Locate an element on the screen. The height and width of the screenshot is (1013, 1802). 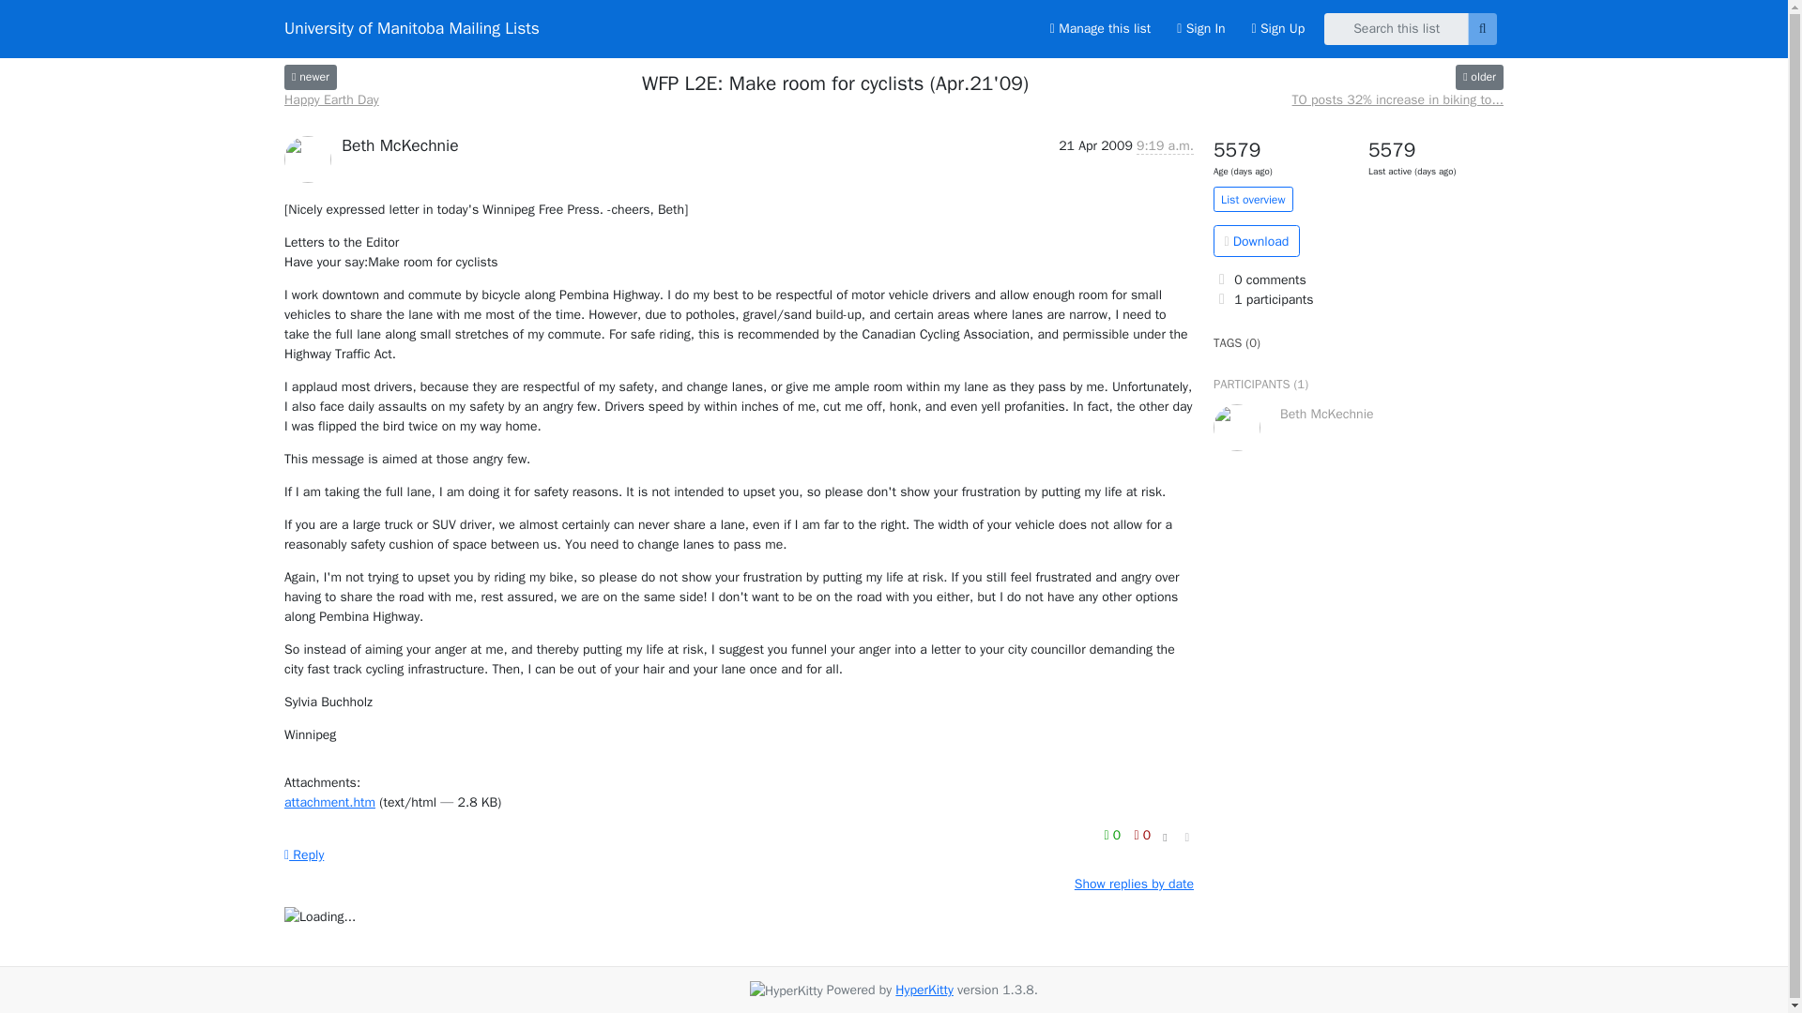
Permalink for this message is located at coordinates (1186, 838).